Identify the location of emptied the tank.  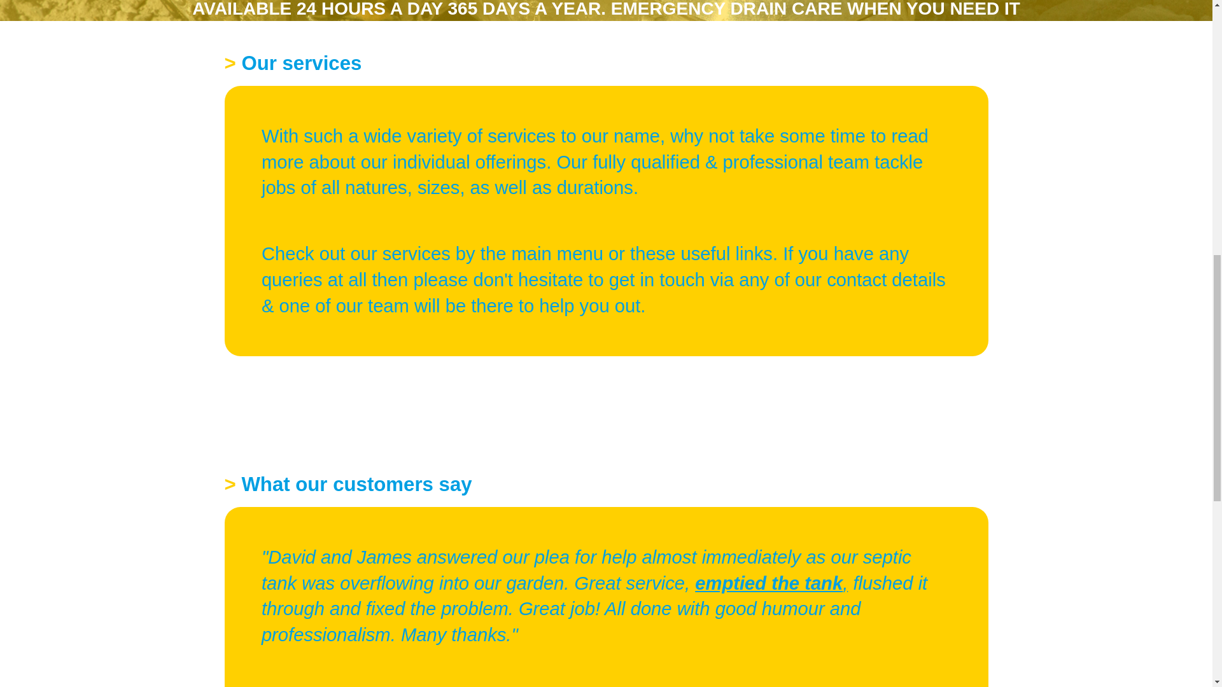
(769, 583).